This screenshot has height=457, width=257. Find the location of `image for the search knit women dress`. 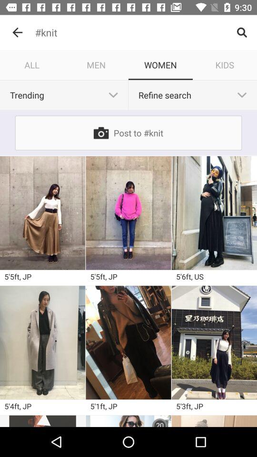

image for the search knit women dress is located at coordinates (214, 213).